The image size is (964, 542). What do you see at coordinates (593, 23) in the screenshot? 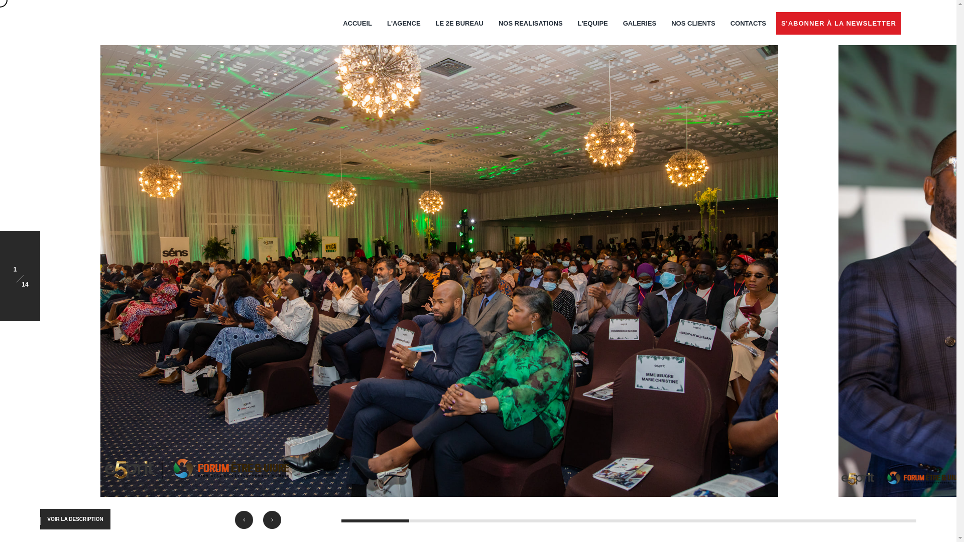
I see `L'EQUIPE` at bounding box center [593, 23].